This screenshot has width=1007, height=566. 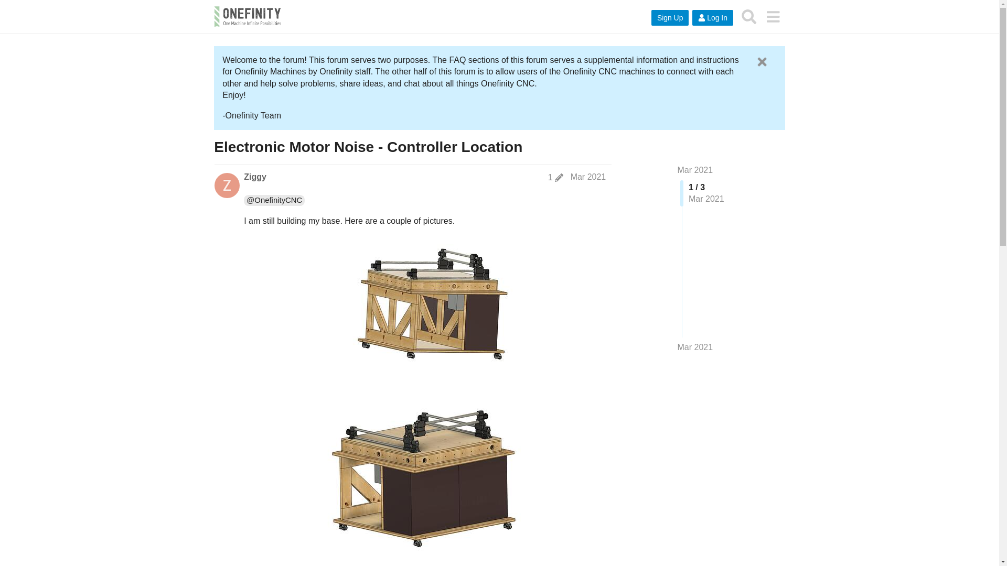 What do you see at coordinates (712, 18) in the screenshot?
I see `Log In` at bounding box center [712, 18].